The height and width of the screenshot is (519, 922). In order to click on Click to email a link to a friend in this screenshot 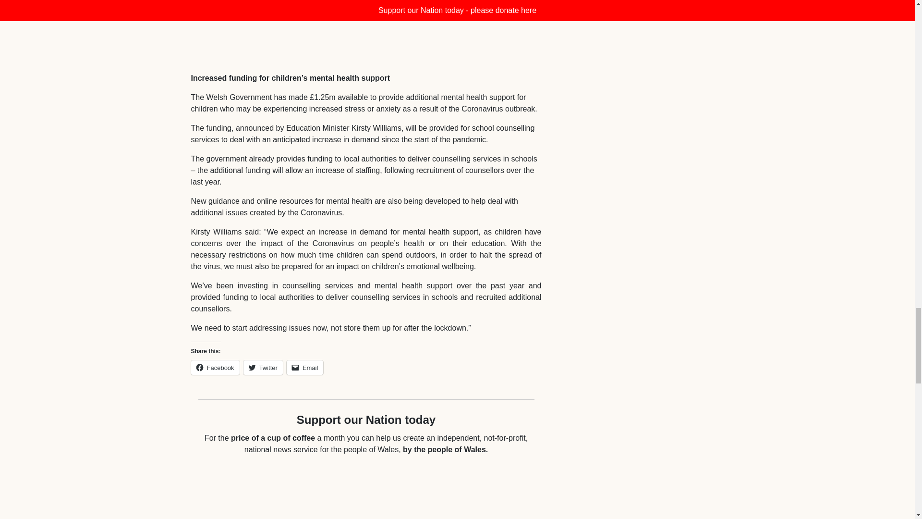, I will do `click(305, 367)`.